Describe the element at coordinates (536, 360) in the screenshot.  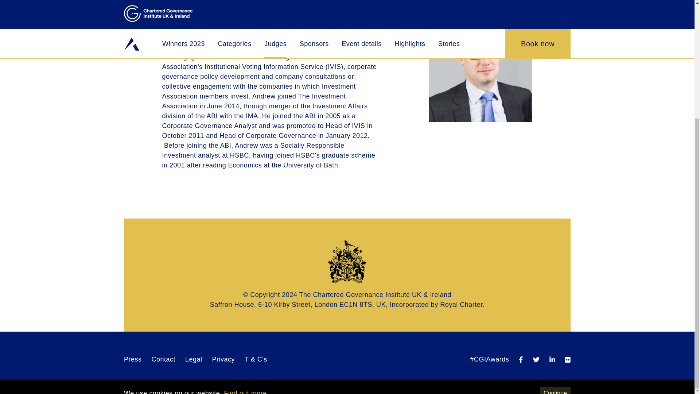
I see `Twitter` at that location.